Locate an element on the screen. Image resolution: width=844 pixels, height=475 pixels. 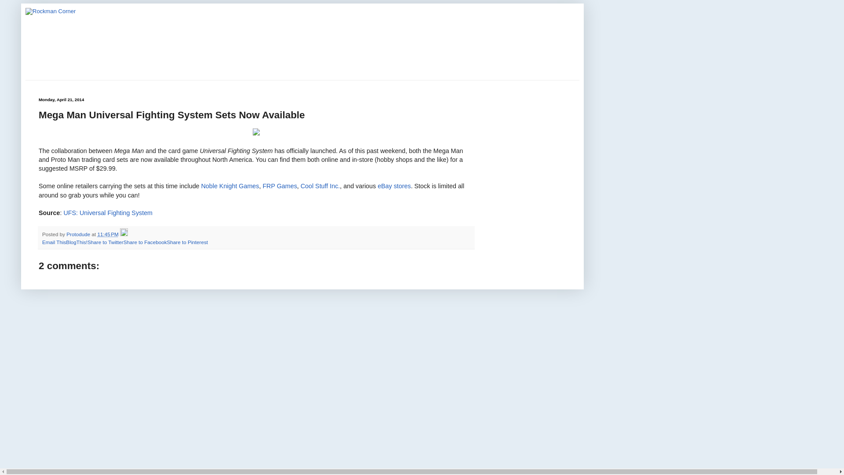
FRP Games is located at coordinates (280, 186).